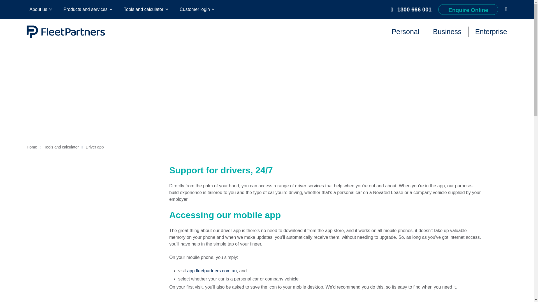 This screenshot has height=302, width=538. What do you see at coordinates (197, 10) in the screenshot?
I see `Customer login` at bounding box center [197, 10].